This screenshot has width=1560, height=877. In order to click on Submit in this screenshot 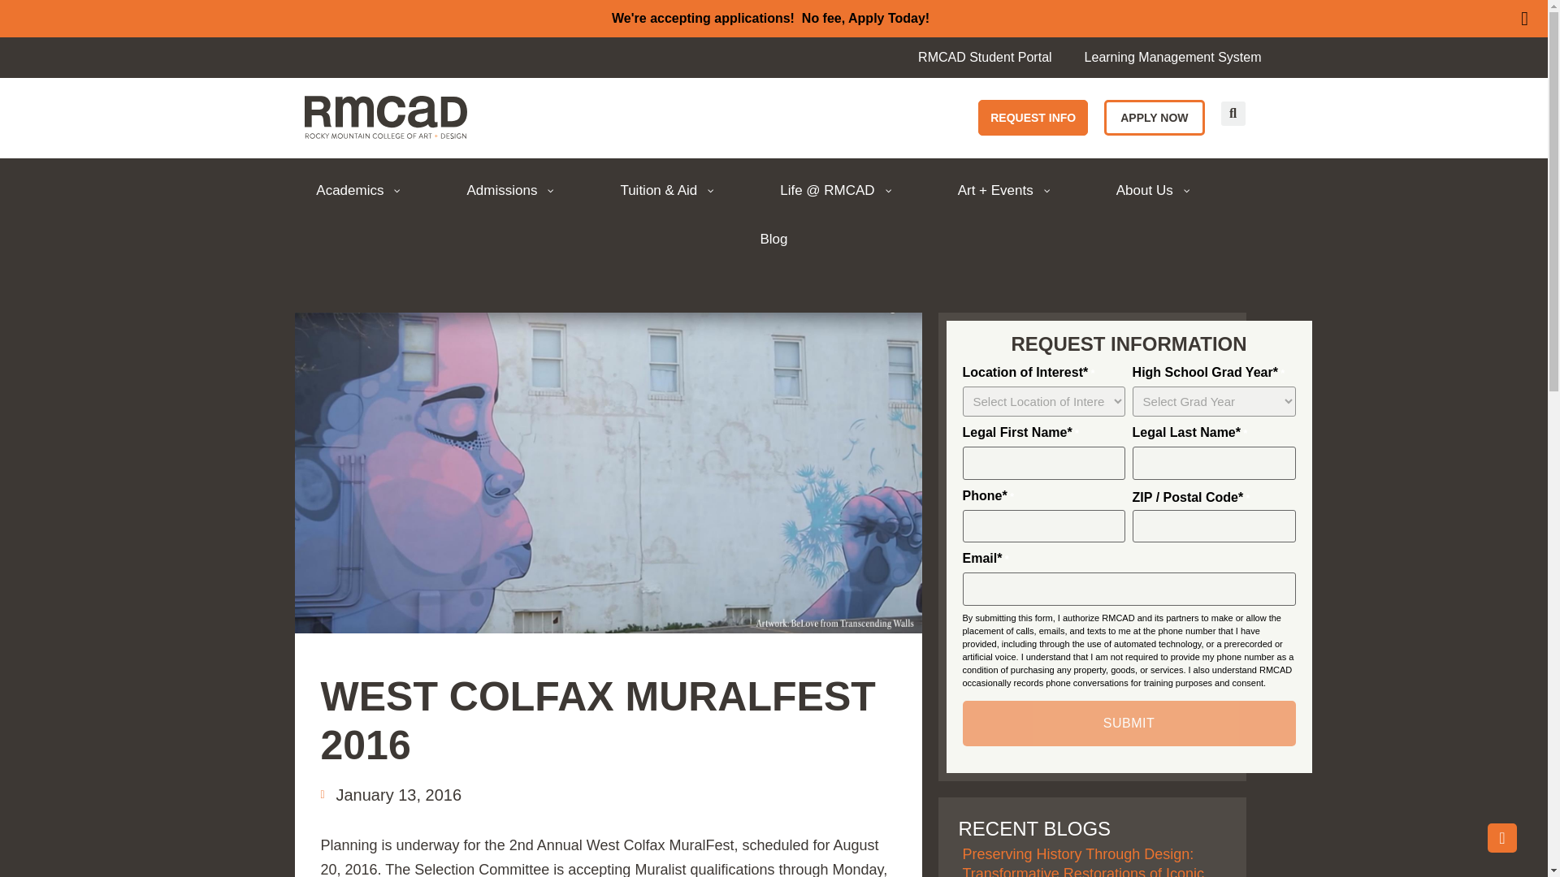, I will do `click(1128, 723)`.